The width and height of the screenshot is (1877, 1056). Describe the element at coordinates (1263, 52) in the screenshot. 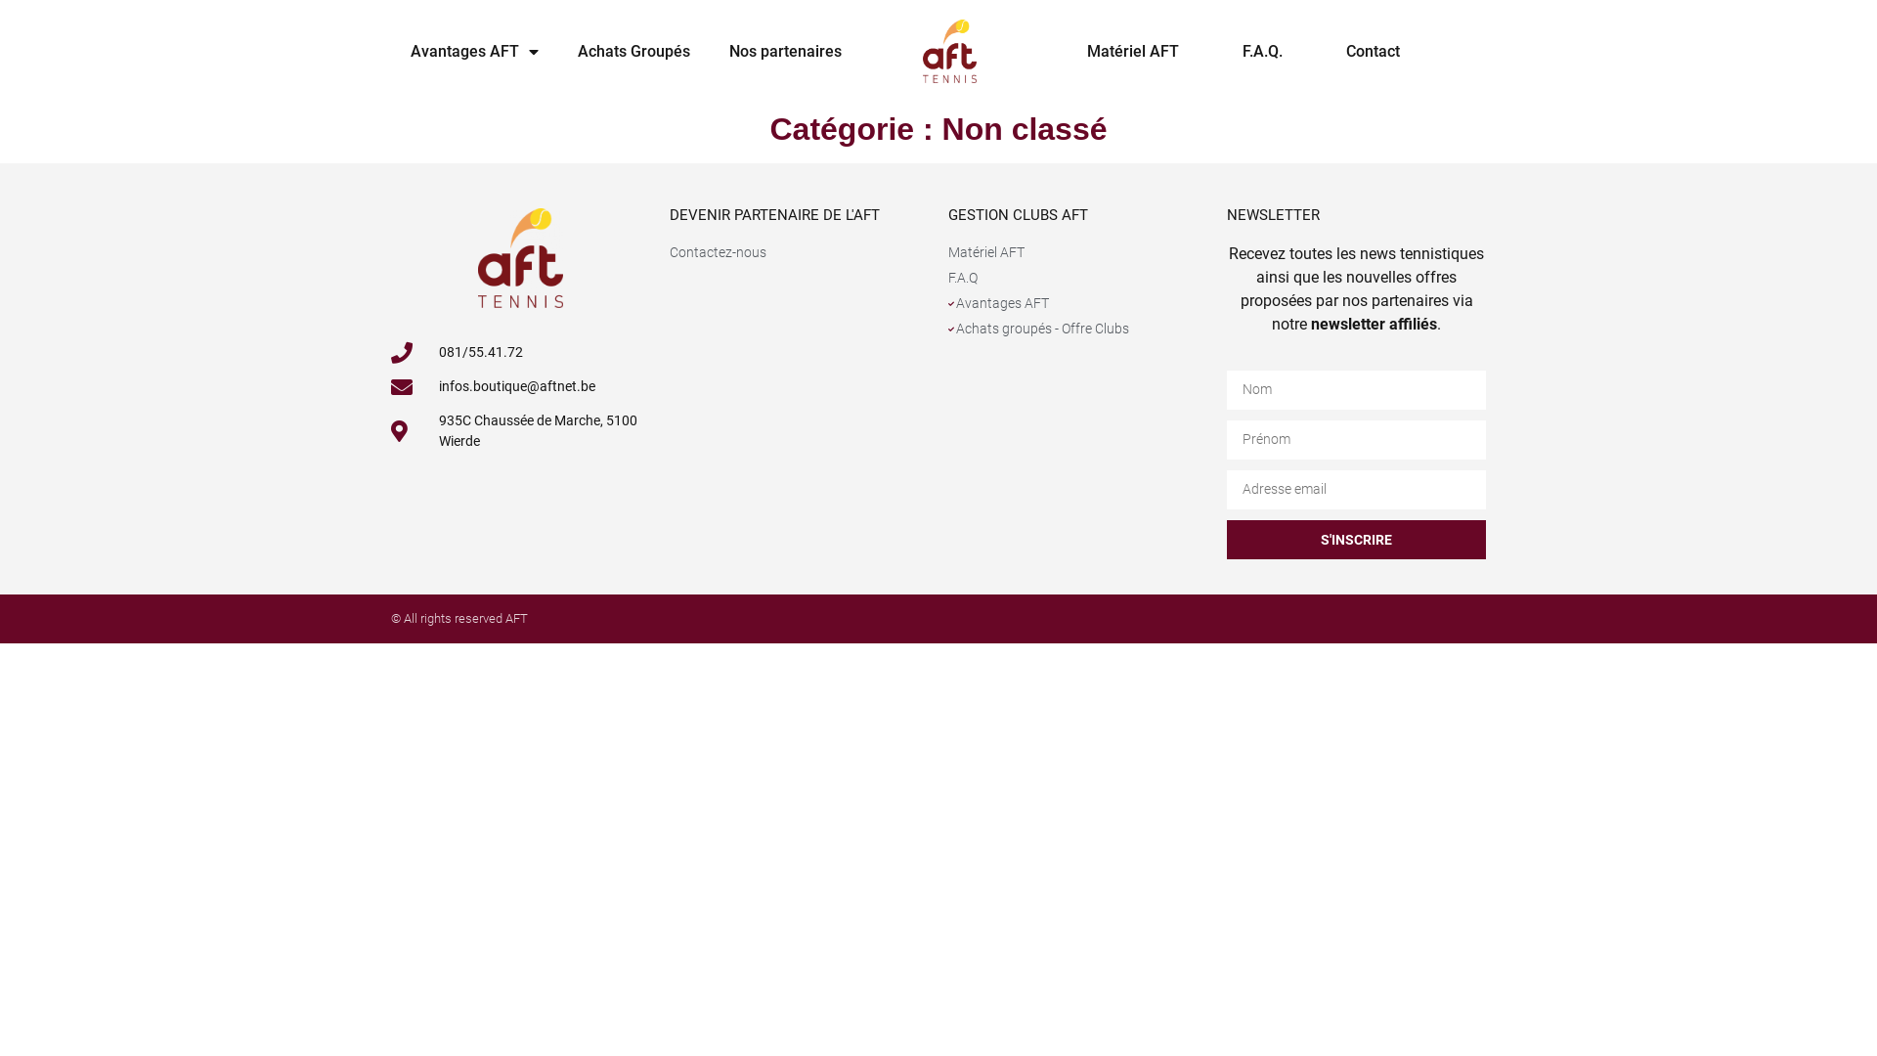

I see `F.A.Q.` at that location.